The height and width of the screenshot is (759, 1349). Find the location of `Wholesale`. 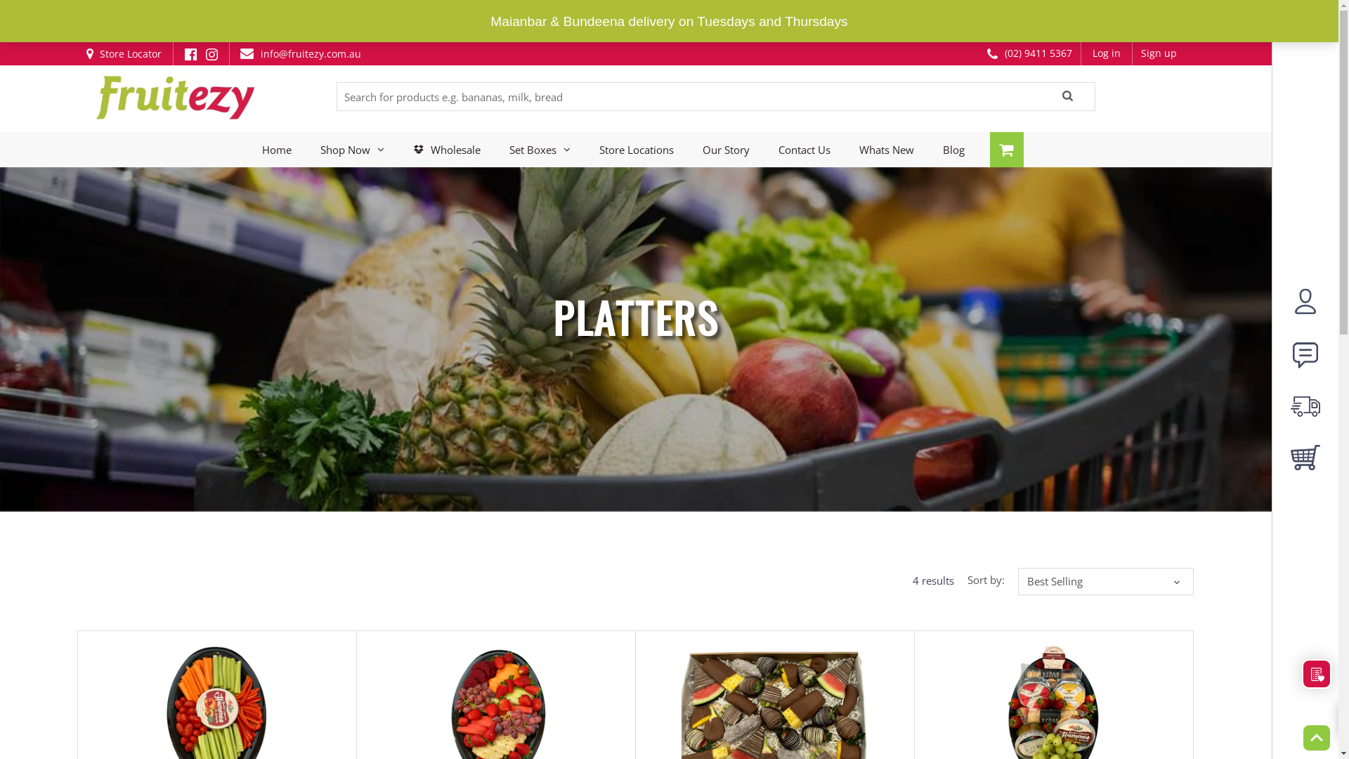

Wholesale is located at coordinates (447, 150).